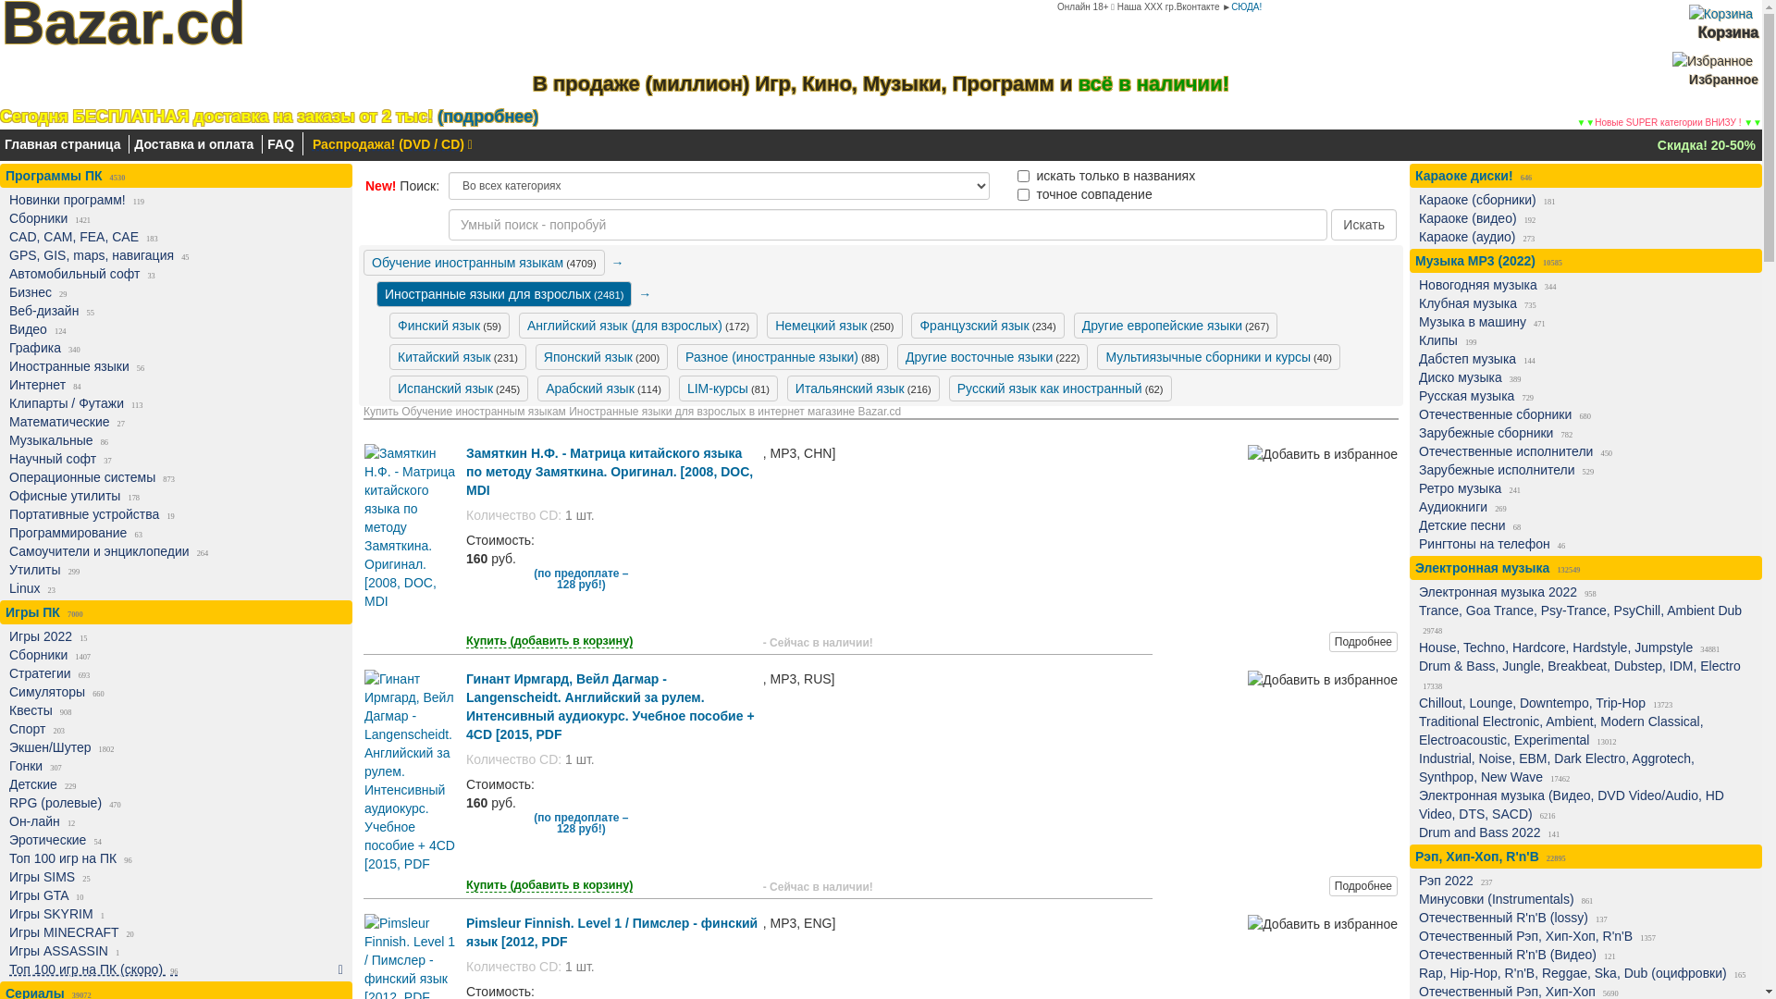  I want to click on Drum & Bass, Jungle, Breakbeat, Dubstep, IDM, Electro 17338, so click(1582, 675).